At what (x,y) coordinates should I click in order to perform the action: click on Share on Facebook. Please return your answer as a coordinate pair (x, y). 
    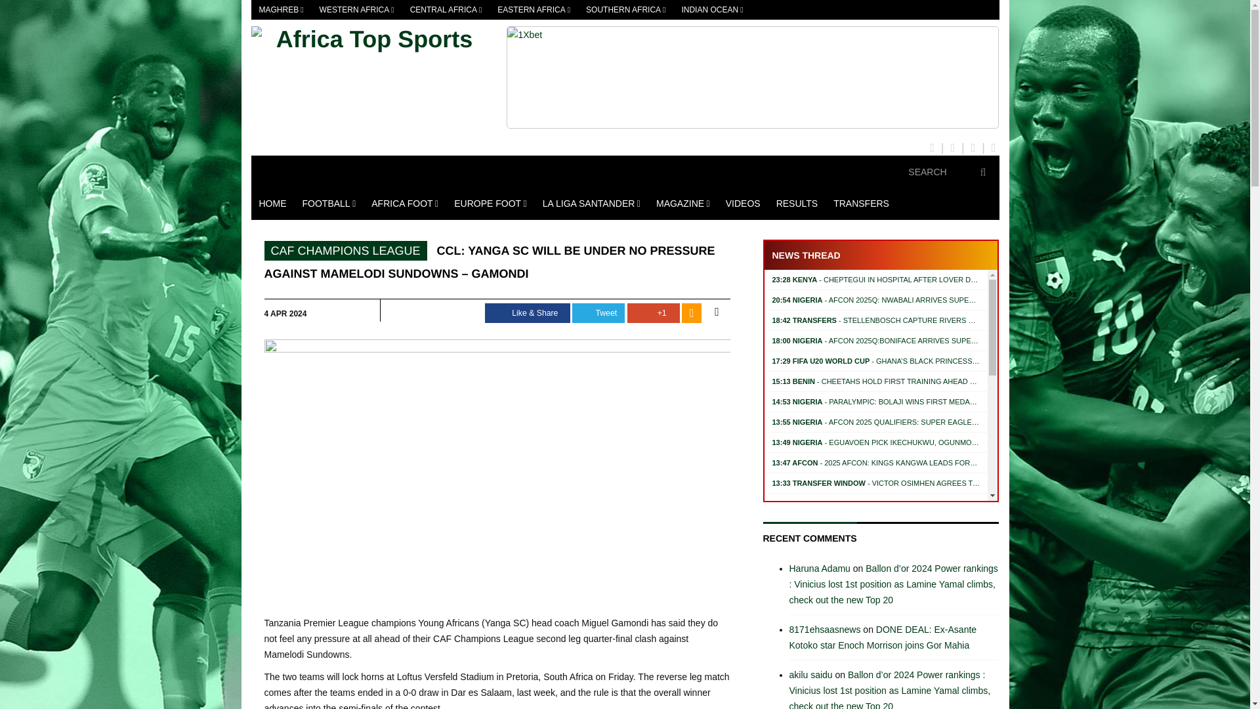
    Looking at the image, I should click on (528, 313).